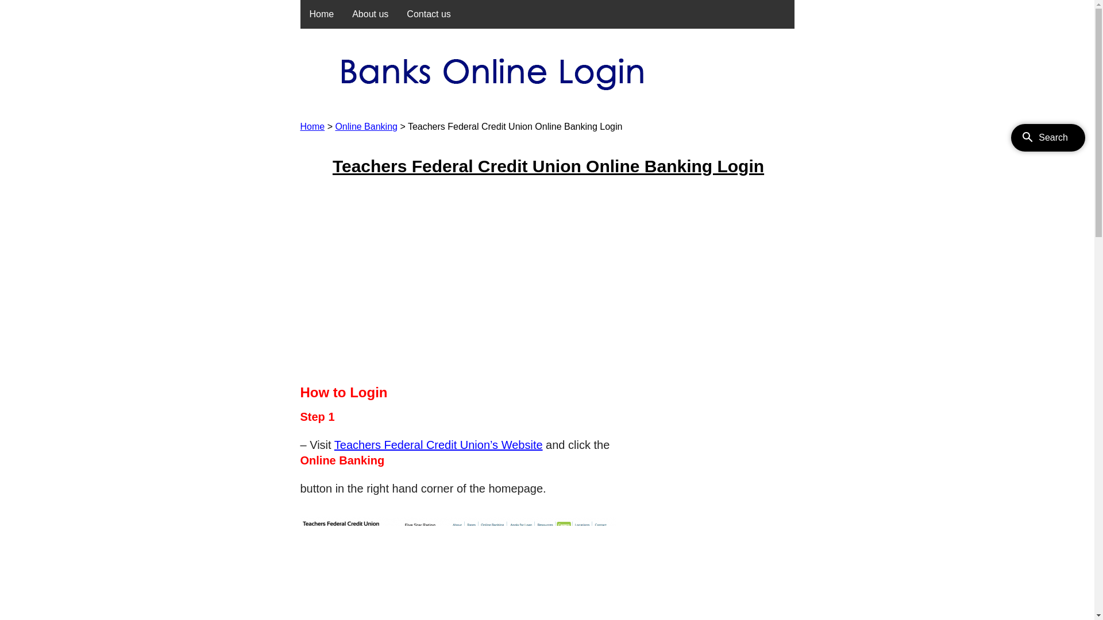  Describe the element at coordinates (367, 126) in the screenshot. I see `Online Banking` at that location.